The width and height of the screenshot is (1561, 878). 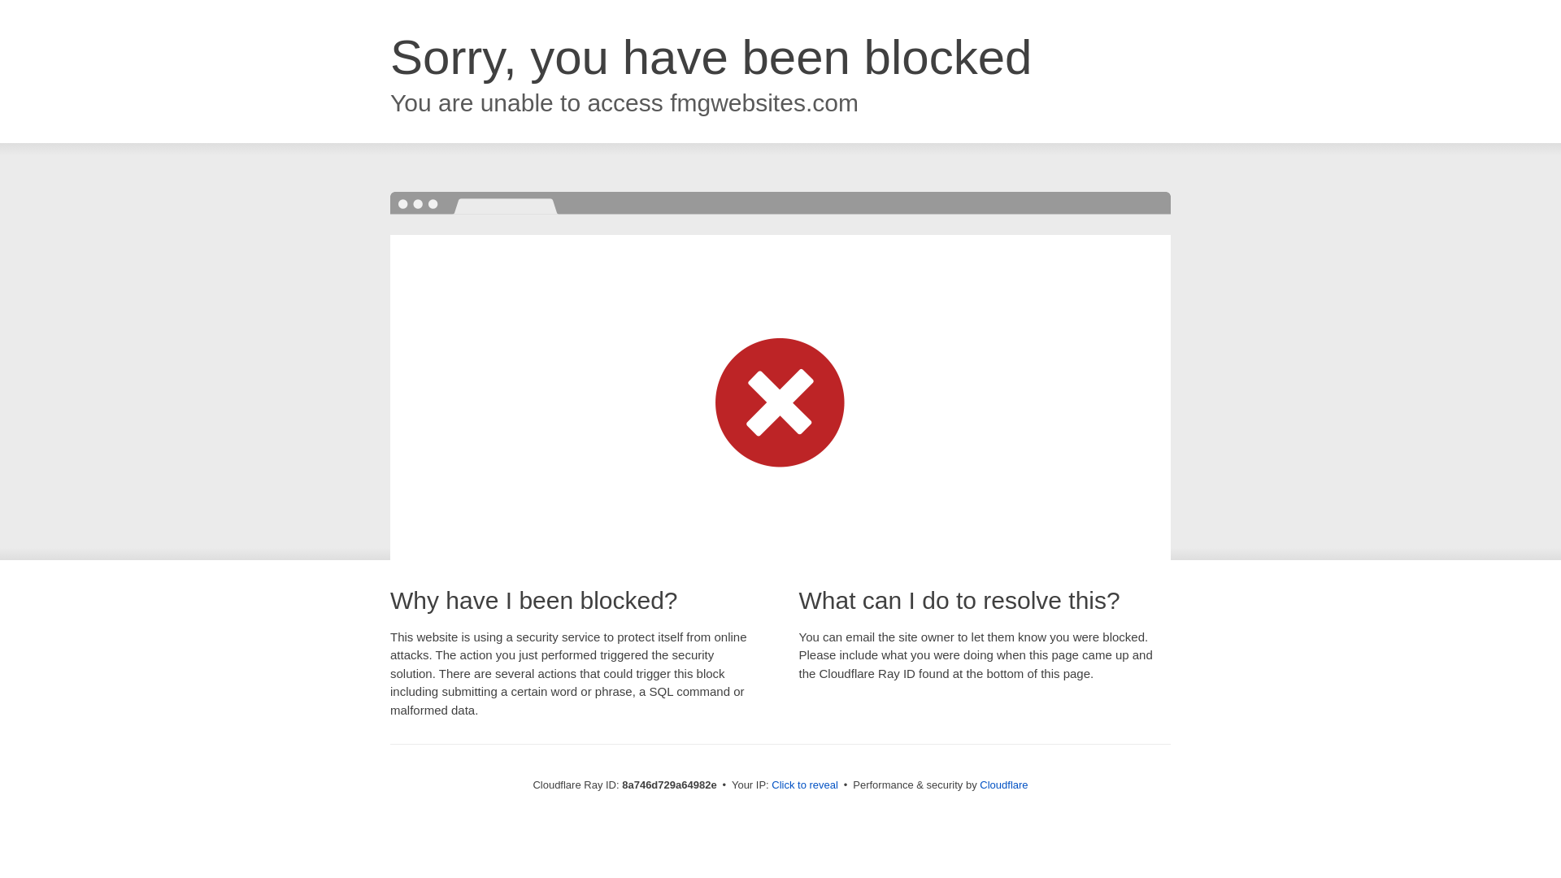 What do you see at coordinates (805, 785) in the screenshot?
I see `Click to reveal` at bounding box center [805, 785].